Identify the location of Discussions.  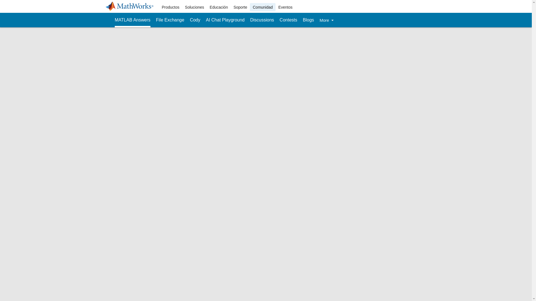
(262, 20).